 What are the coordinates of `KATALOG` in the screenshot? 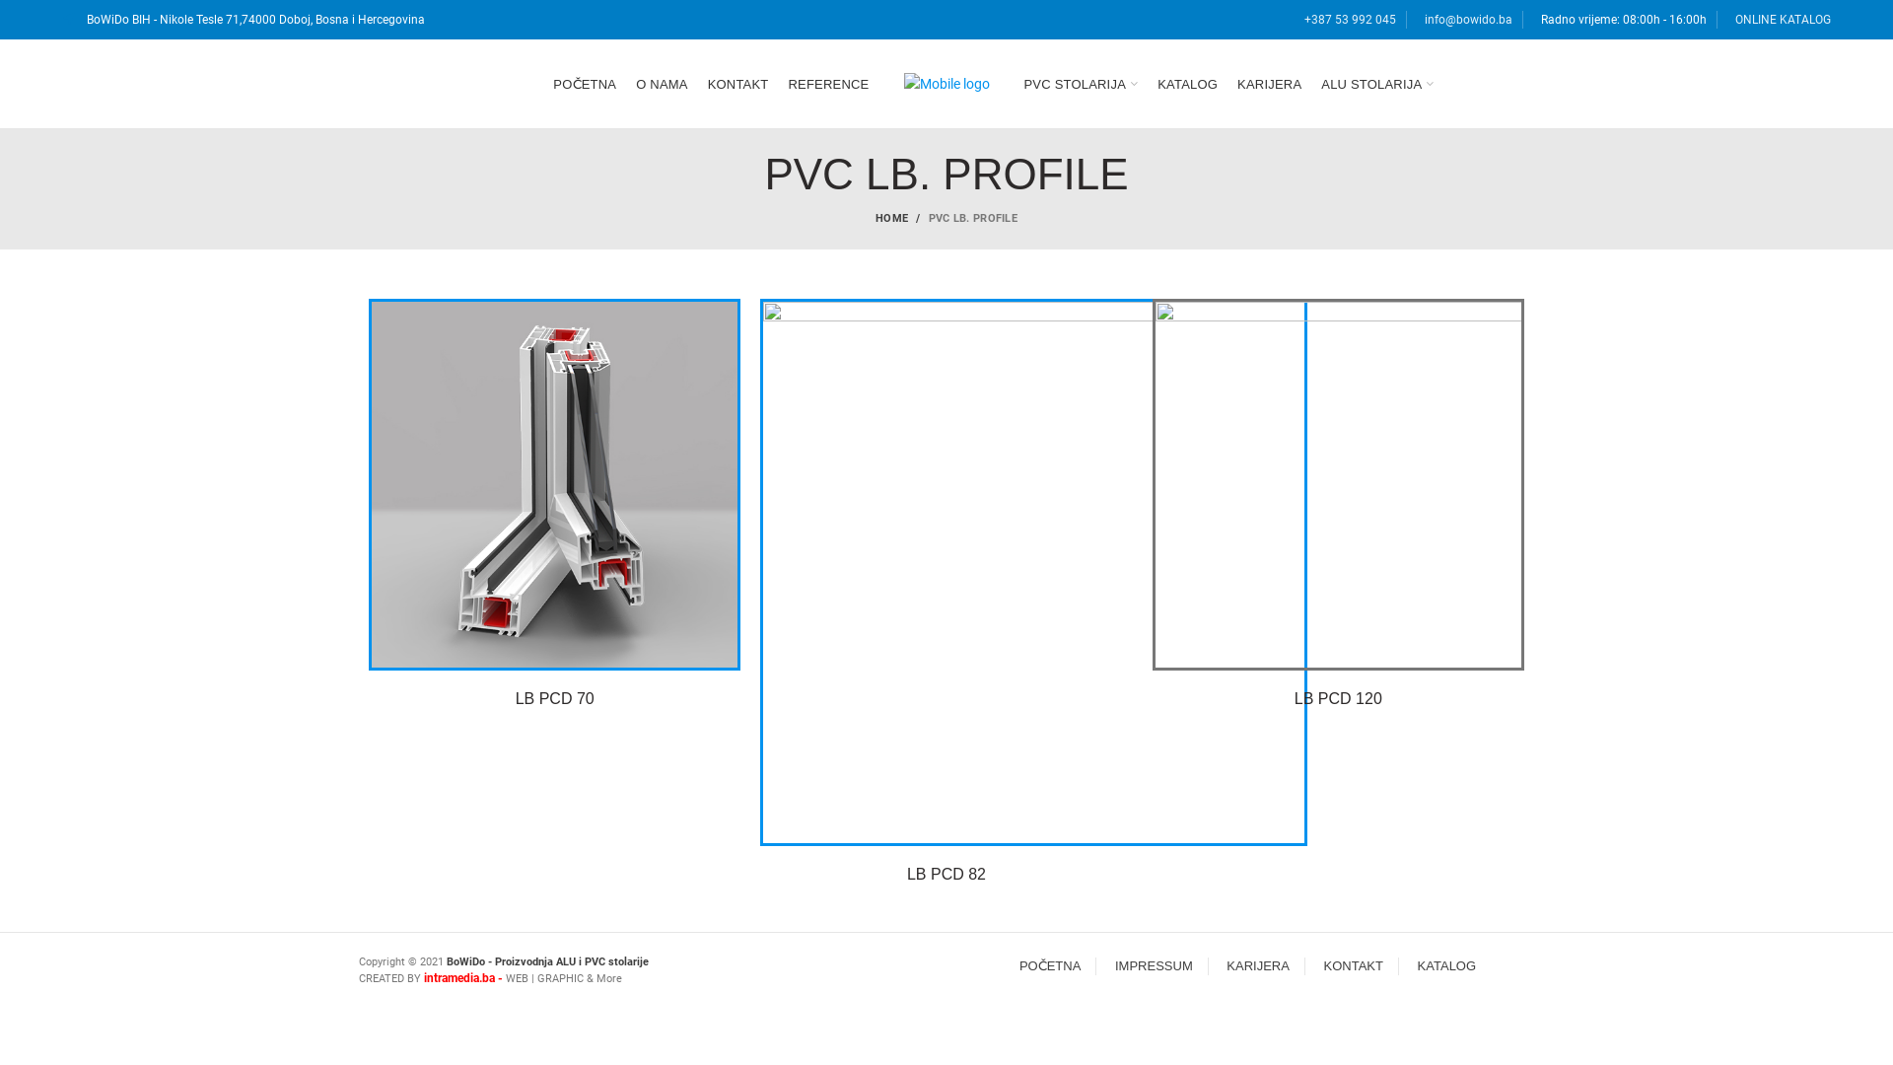 It's located at (1447, 966).